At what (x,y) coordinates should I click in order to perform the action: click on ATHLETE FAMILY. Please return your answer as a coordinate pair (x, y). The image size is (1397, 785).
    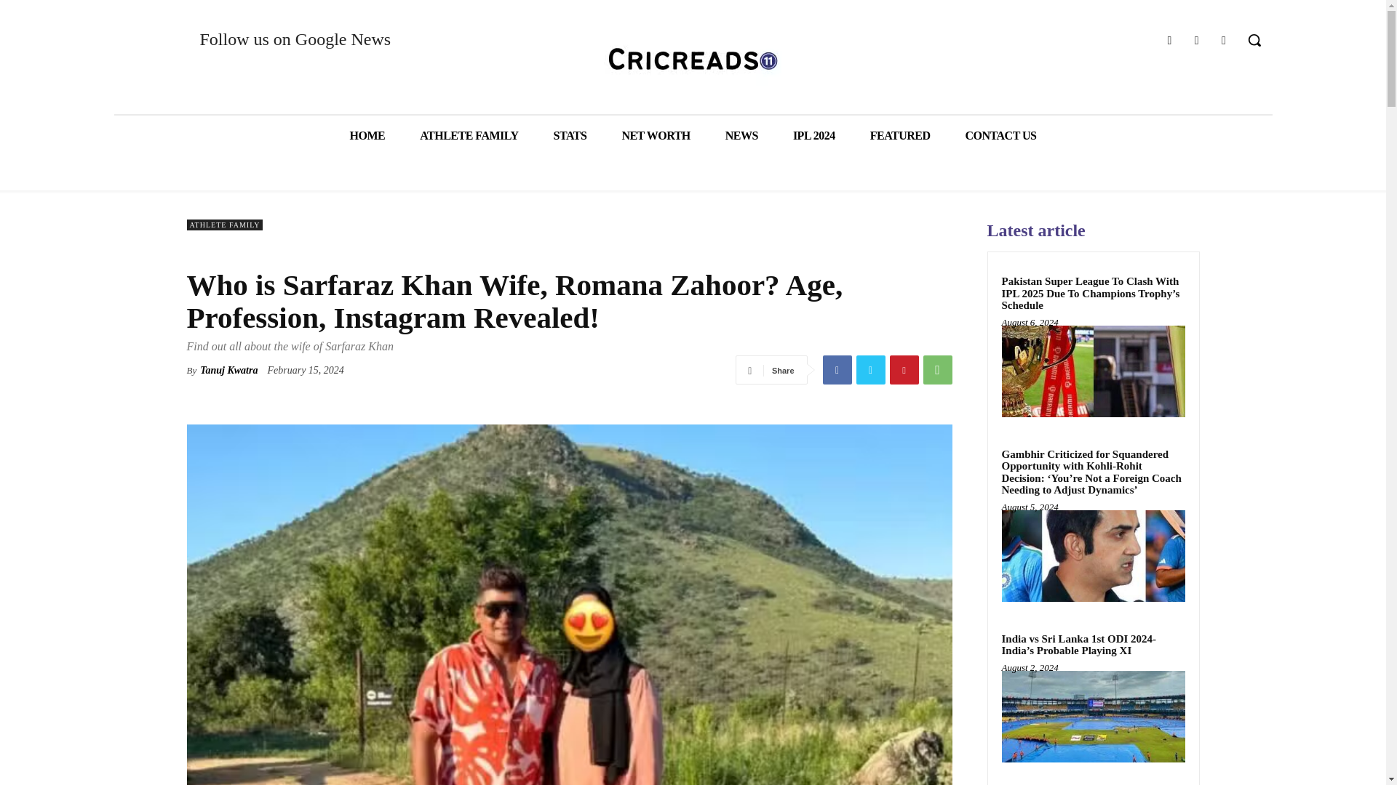
    Looking at the image, I should click on (224, 225).